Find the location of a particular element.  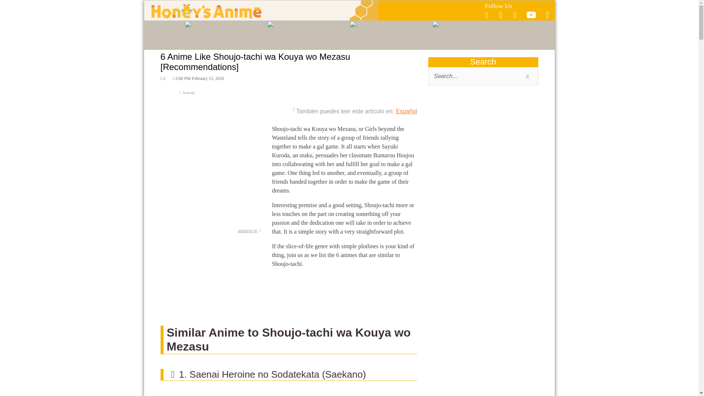

Our Instagram is located at coordinates (486, 15).